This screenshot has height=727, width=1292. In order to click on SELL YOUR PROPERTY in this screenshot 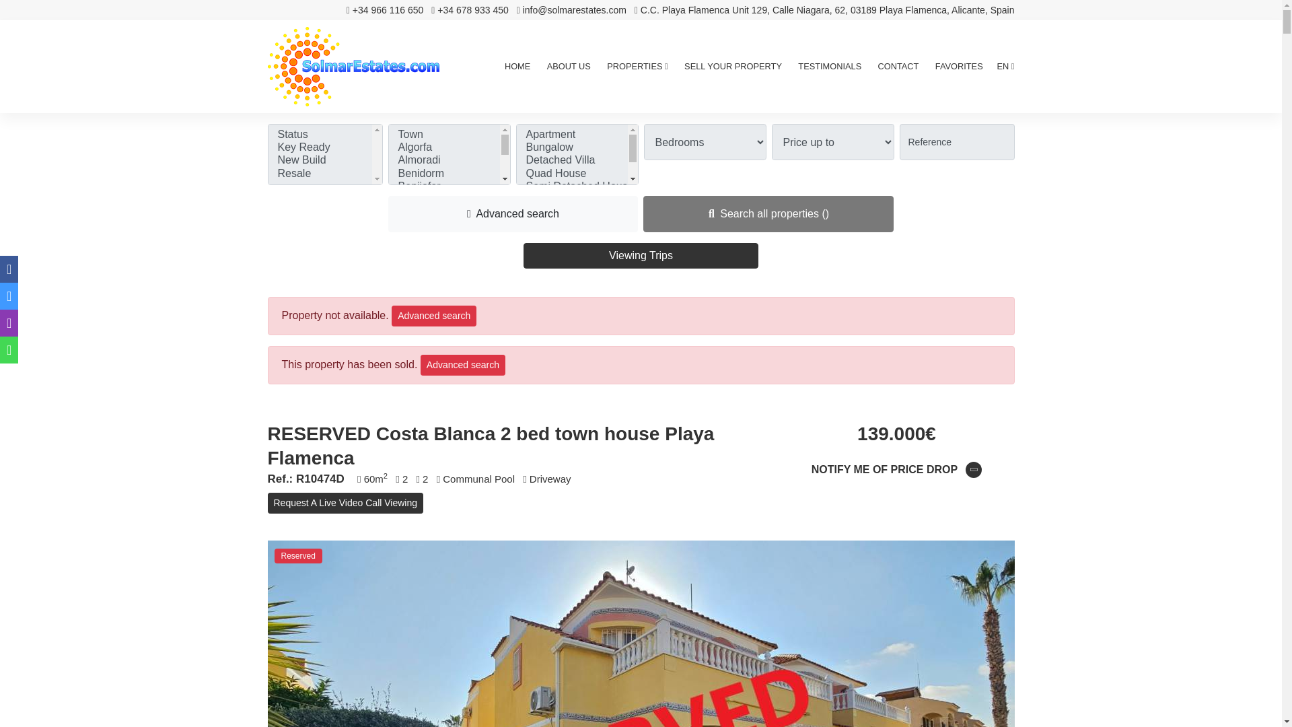, I will do `click(733, 66)`.